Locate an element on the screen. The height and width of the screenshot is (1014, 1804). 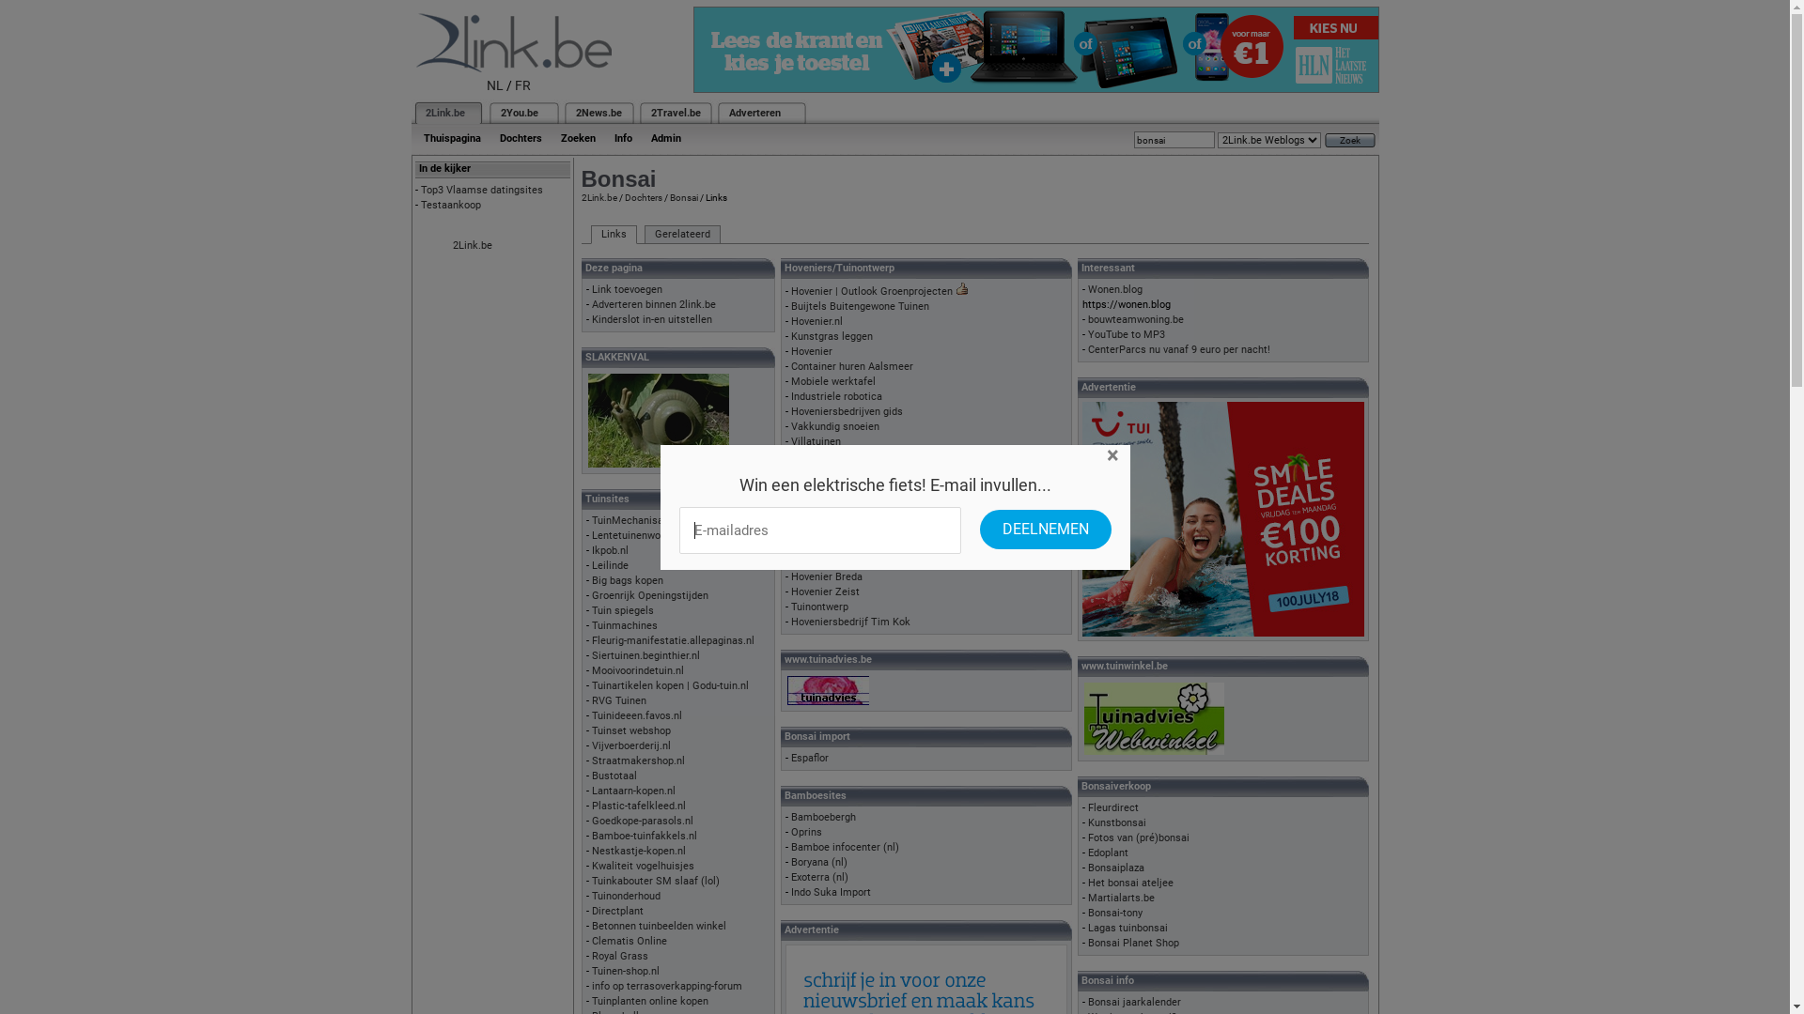
Bonsai Planet Shop is located at coordinates (1133, 943).